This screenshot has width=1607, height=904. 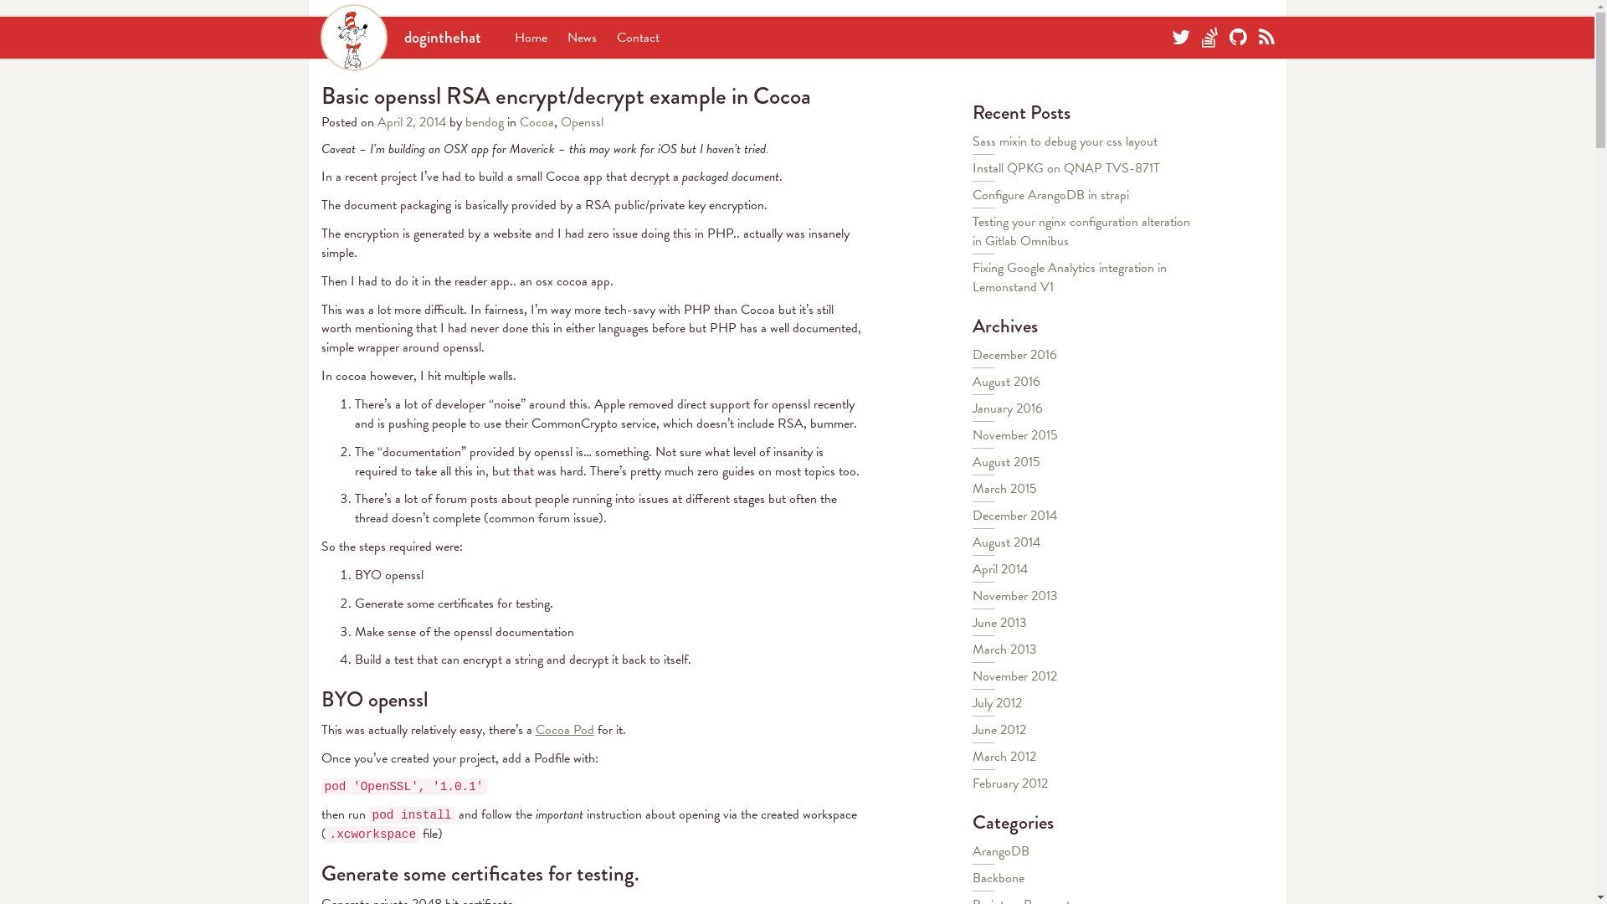 What do you see at coordinates (1051, 195) in the screenshot?
I see `Configure ArangoDB in strapi` at bounding box center [1051, 195].